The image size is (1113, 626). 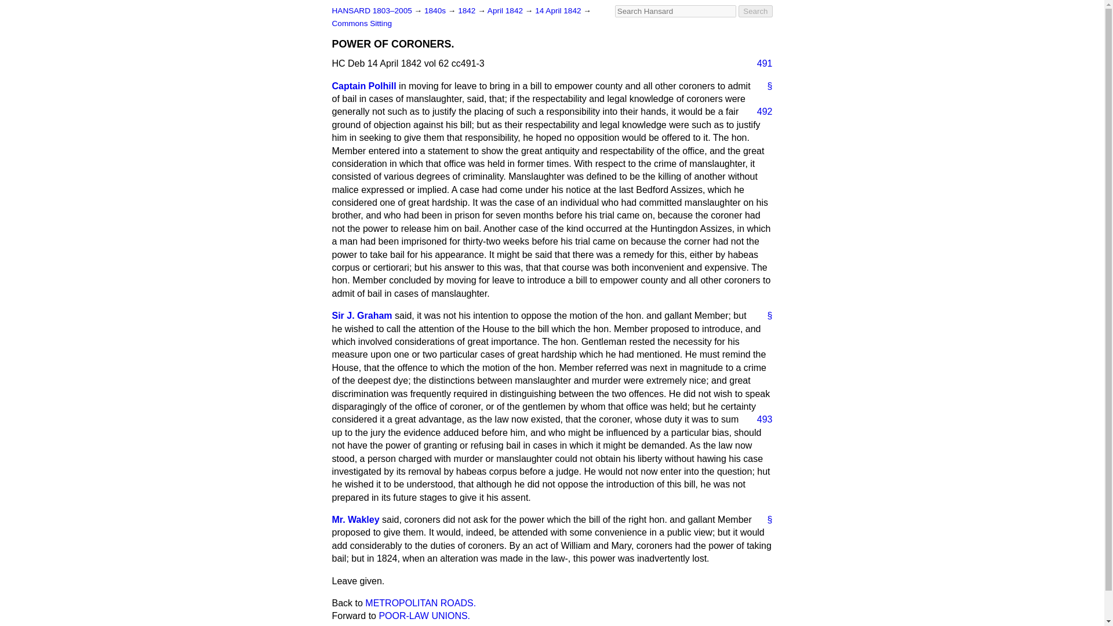 I want to click on Mr. Wakley, so click(x=355, y=519).